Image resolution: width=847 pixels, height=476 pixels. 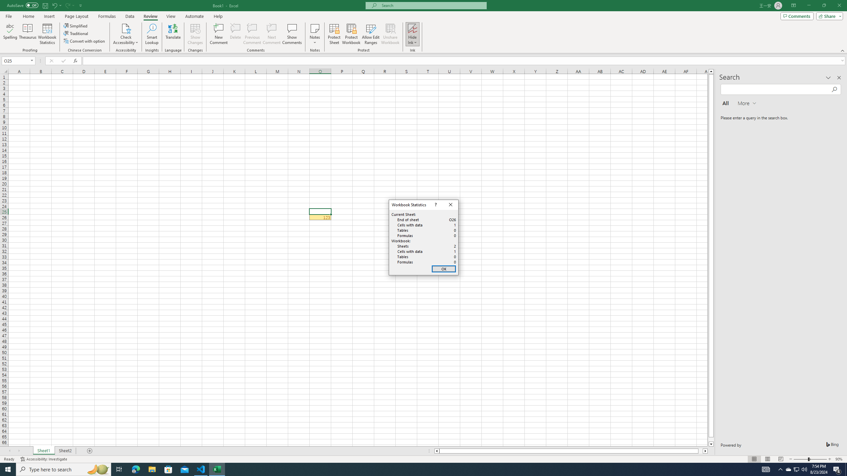 I want to click on Add Sheet, so click(x=843, y=50).